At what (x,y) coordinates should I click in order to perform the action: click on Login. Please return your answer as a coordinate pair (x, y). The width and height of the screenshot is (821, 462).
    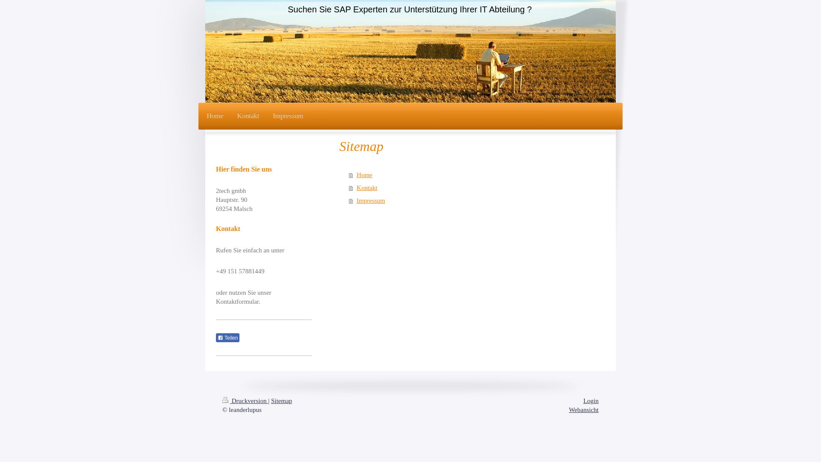
    Looking at the image, I should click on (591, 401).